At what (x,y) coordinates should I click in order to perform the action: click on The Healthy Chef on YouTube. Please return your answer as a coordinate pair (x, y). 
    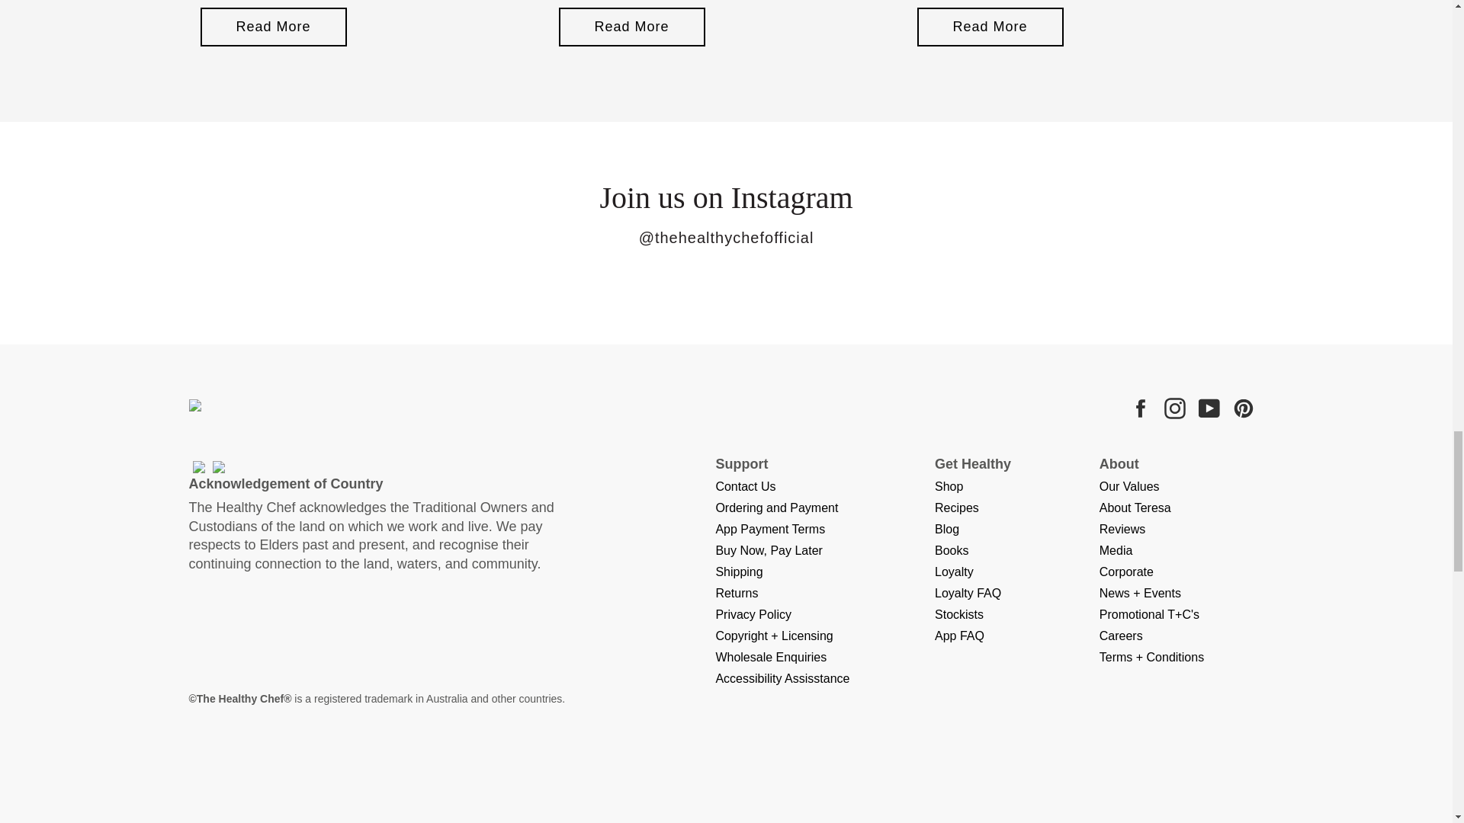
    Looking at the image, I should click on (1211, 408).